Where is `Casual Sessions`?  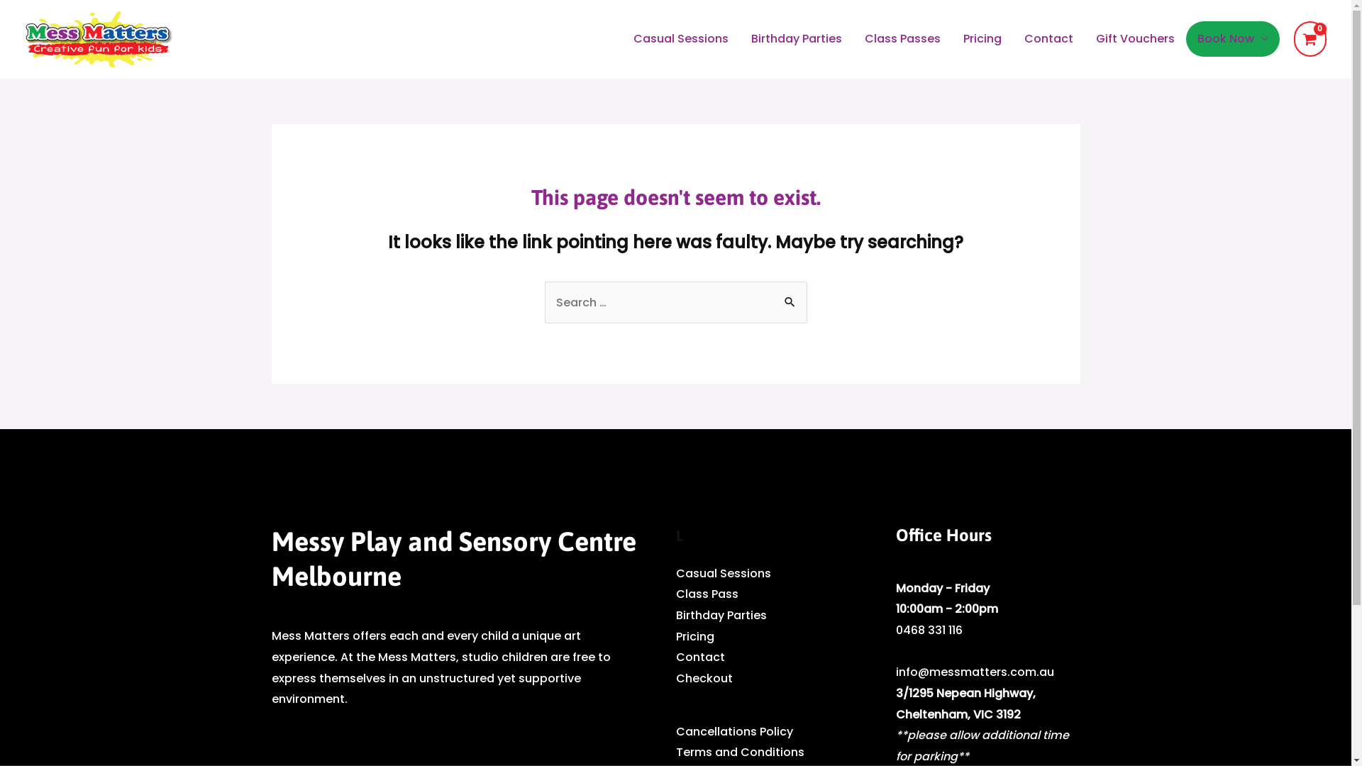
Casual Sessions is located at coordinates (681, 39).